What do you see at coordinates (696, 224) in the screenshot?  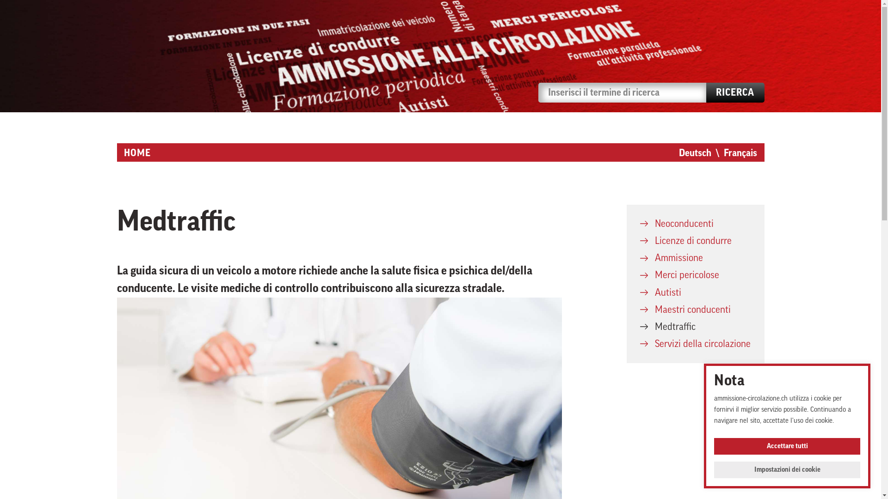 I see `Neoconducenti` at bounding box center [696, 224].